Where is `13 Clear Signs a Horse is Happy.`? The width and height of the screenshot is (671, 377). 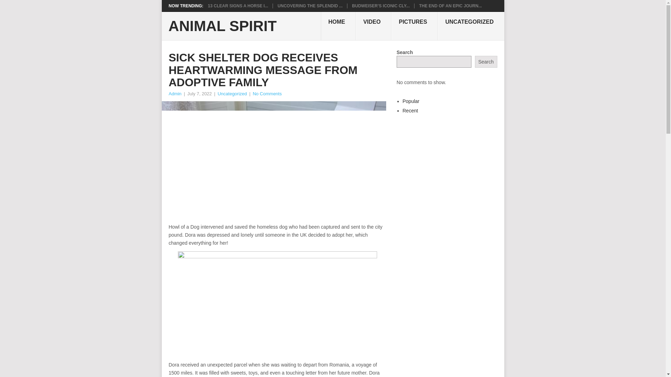 13 Clear Signs a Horse is Happy. is located at coordinates (238, 6).